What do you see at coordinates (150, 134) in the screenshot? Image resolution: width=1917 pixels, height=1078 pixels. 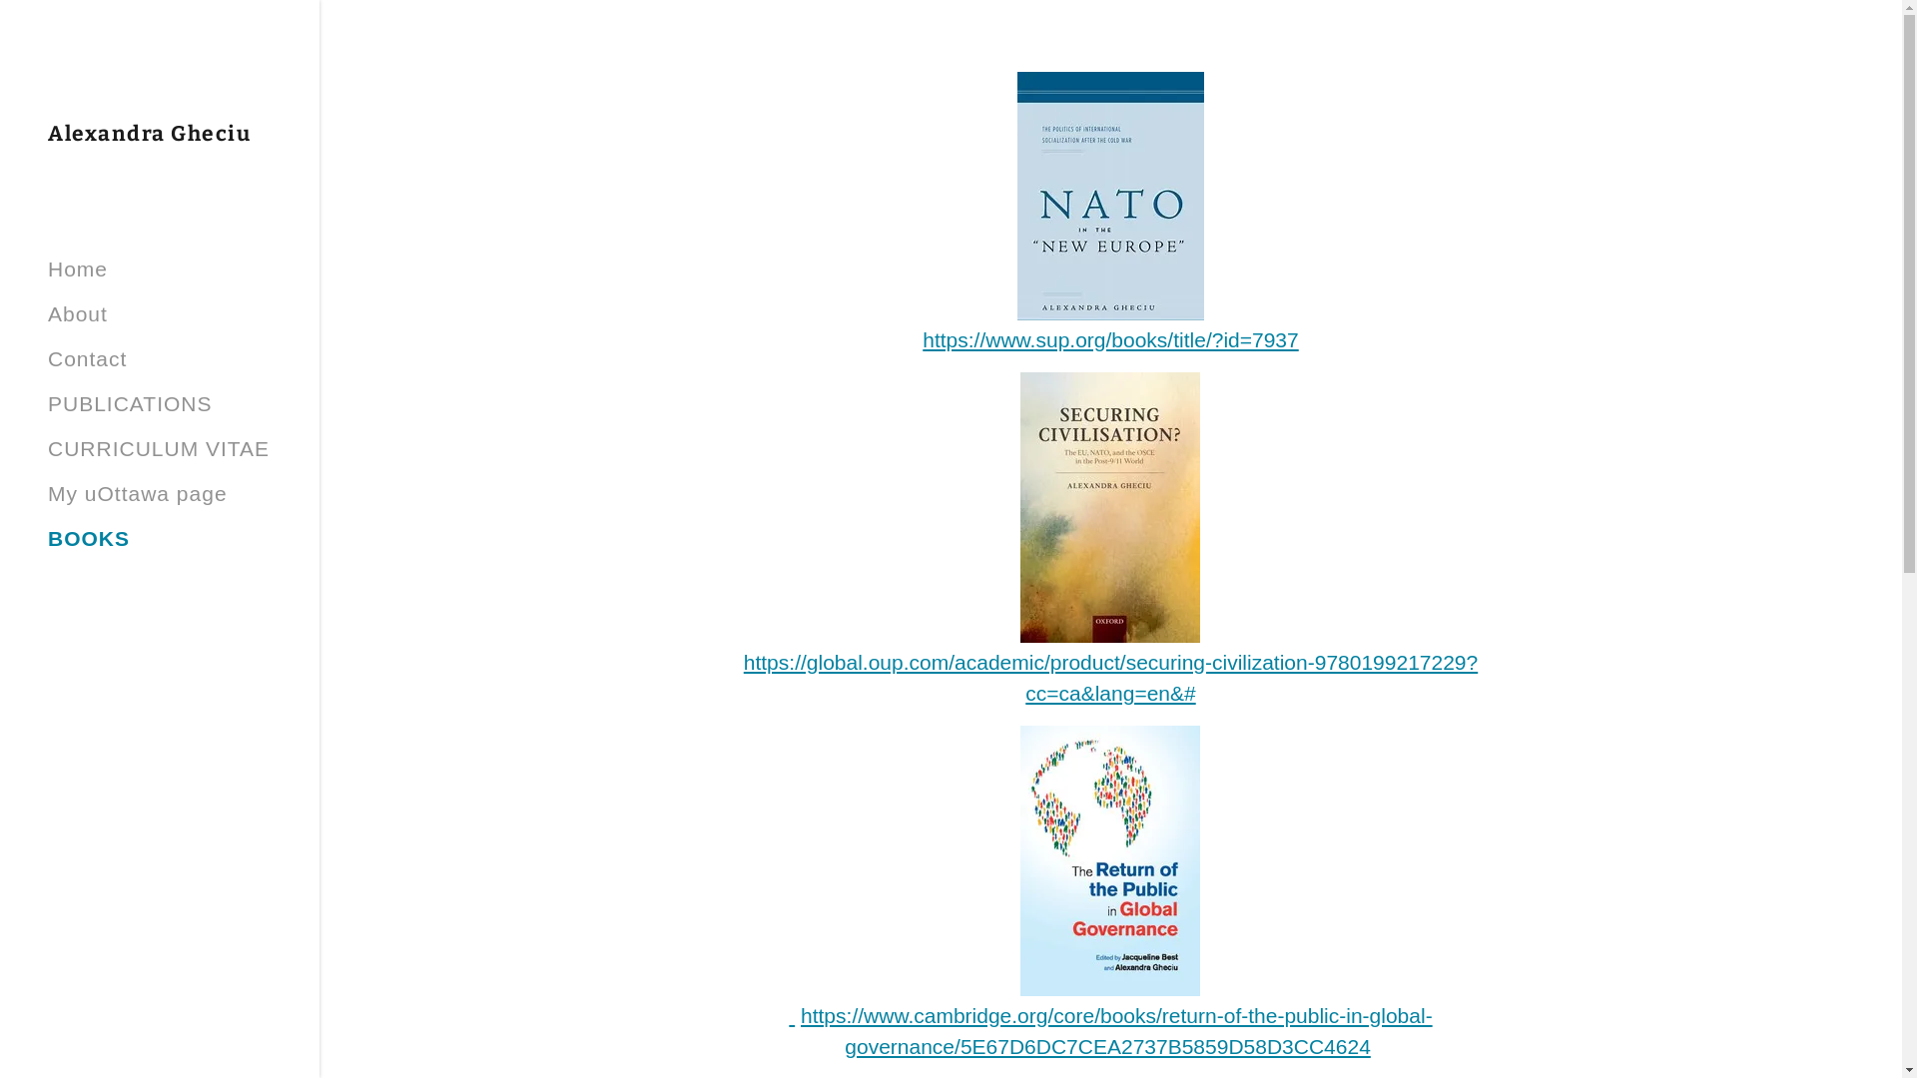 I see `Alexandra Gheciu` at bounding box center [150, 134].